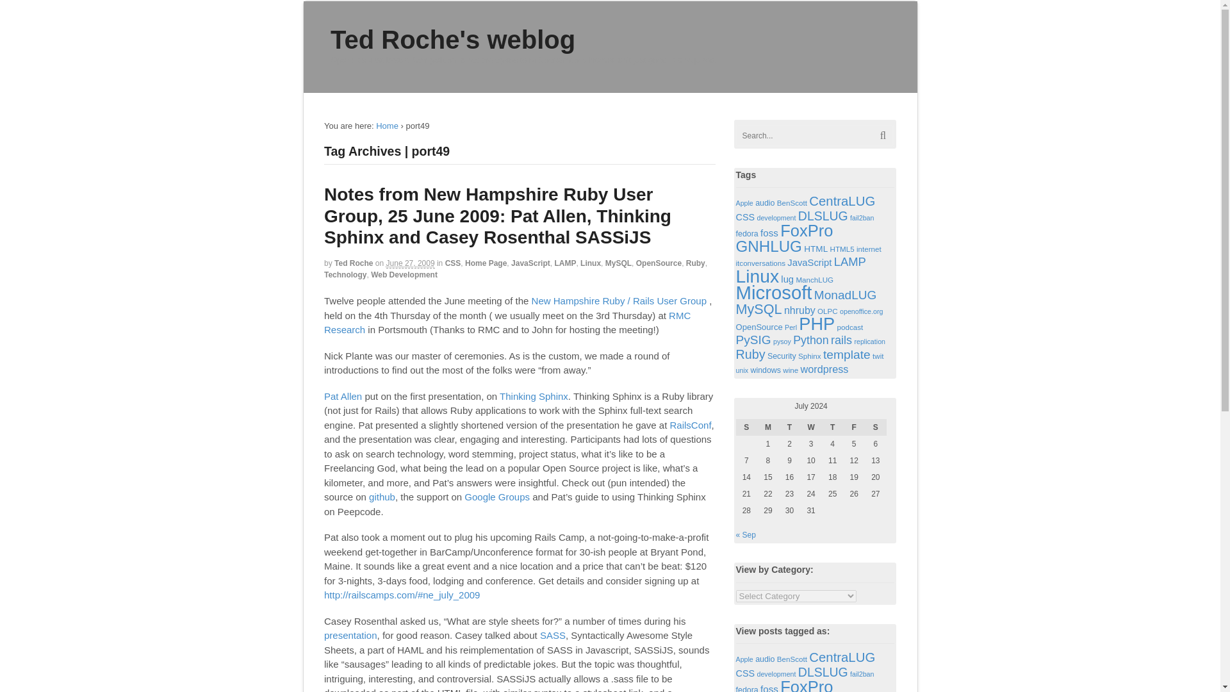 This screenshot has height=692, width=1230. What do you see at coordinates (861, 217) in the screenshot?
I see `fail2ban` at bounding box center [861, 217].